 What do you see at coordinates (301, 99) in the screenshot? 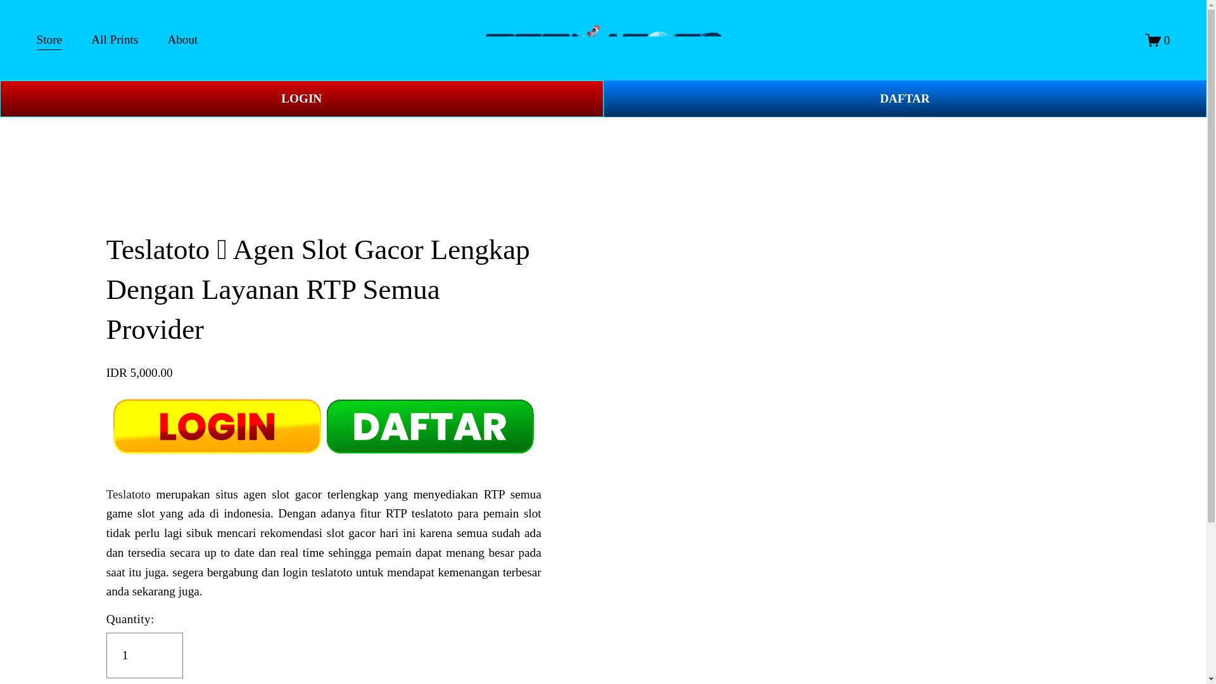
I see `LOGIN` at bounding box center [301, 99].